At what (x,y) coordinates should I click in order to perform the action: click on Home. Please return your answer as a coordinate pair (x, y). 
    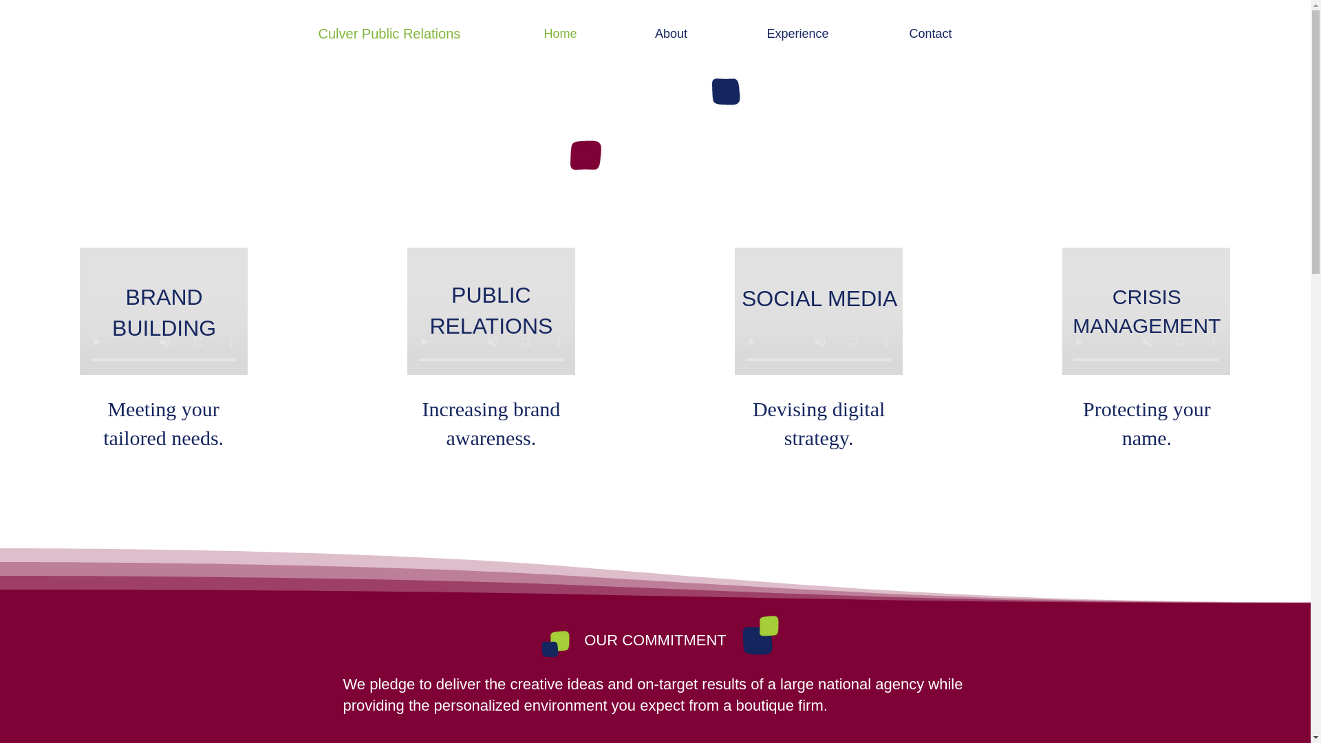
    Looking at the image, I should click on (560, 33).